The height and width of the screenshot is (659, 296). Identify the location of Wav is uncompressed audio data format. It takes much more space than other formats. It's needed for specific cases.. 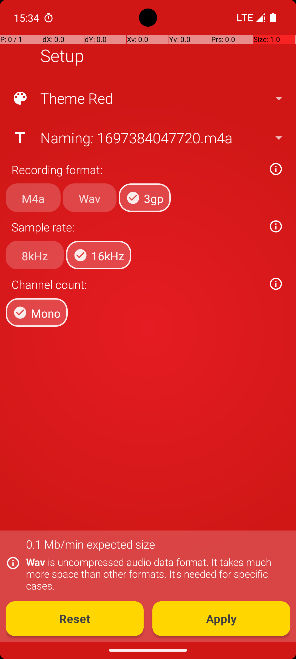
(155, 574).